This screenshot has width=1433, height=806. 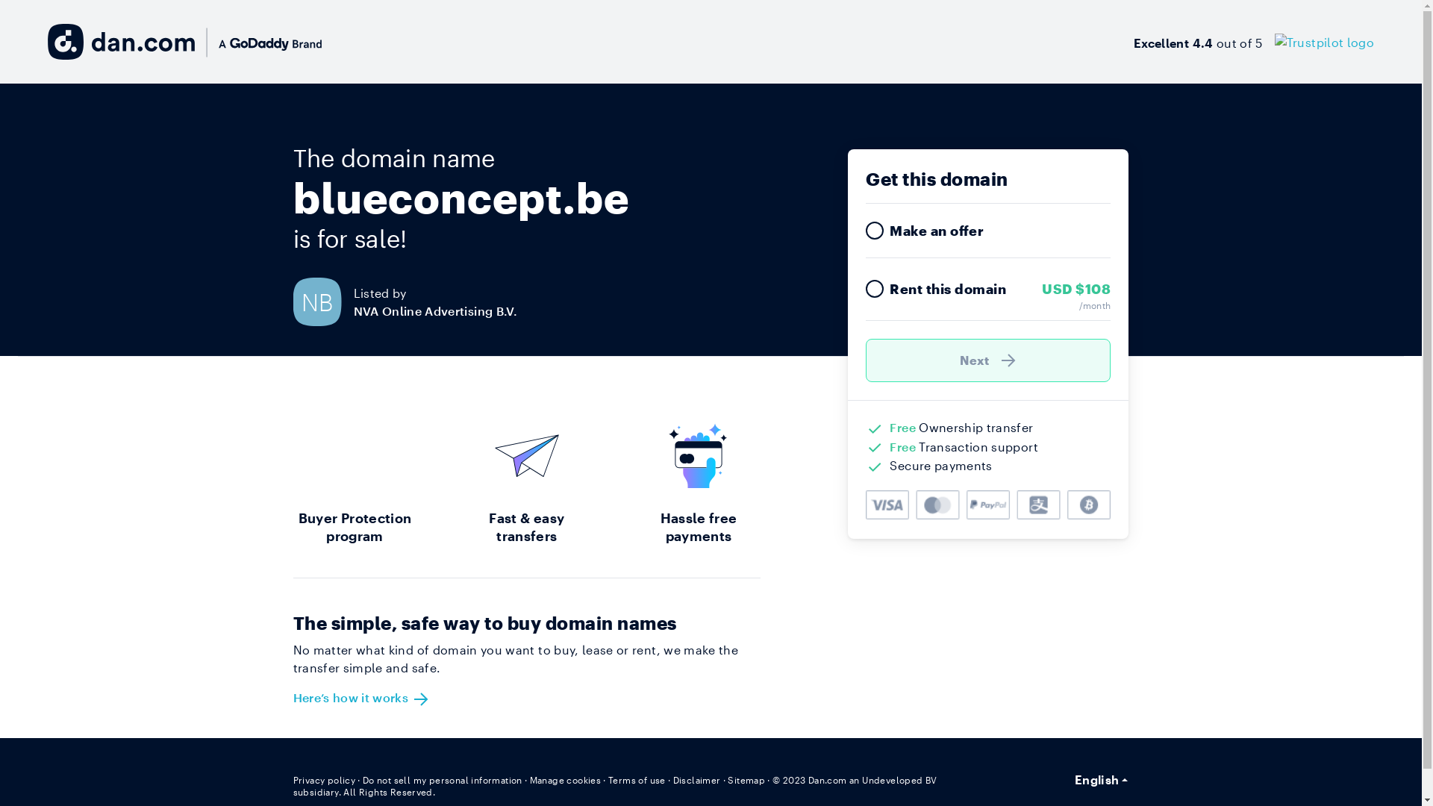 I want to click on Do not sell my personal information, so click(x=443, y=780).